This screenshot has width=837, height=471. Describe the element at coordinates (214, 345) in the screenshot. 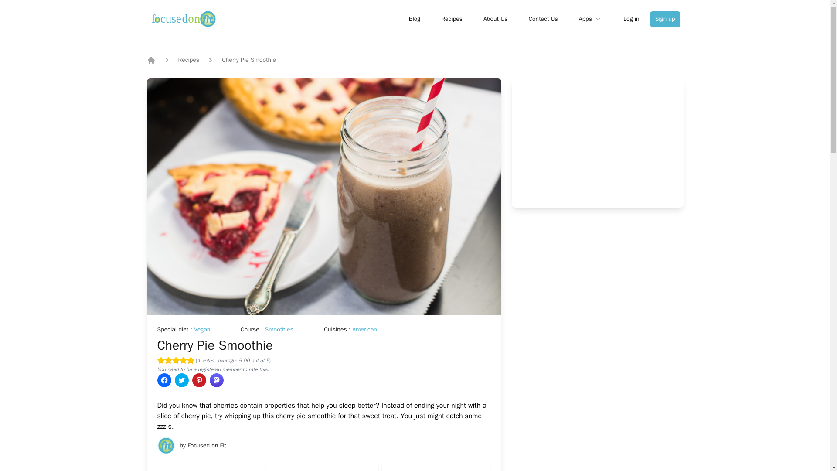

I see `Cherry Pie Smoothie` at that location.